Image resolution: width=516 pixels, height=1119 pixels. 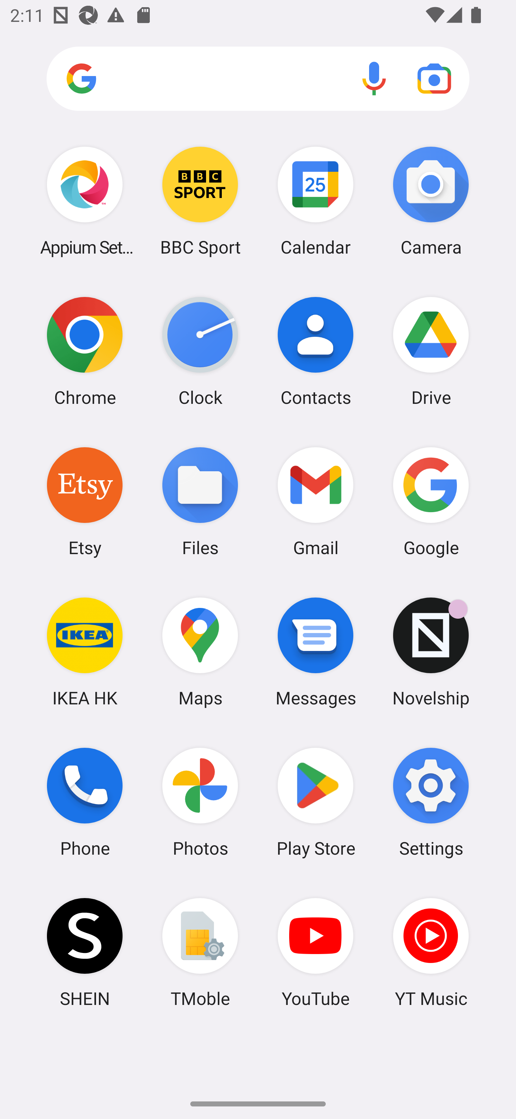 I want to click on Contacts, so click(x=316, y=351).